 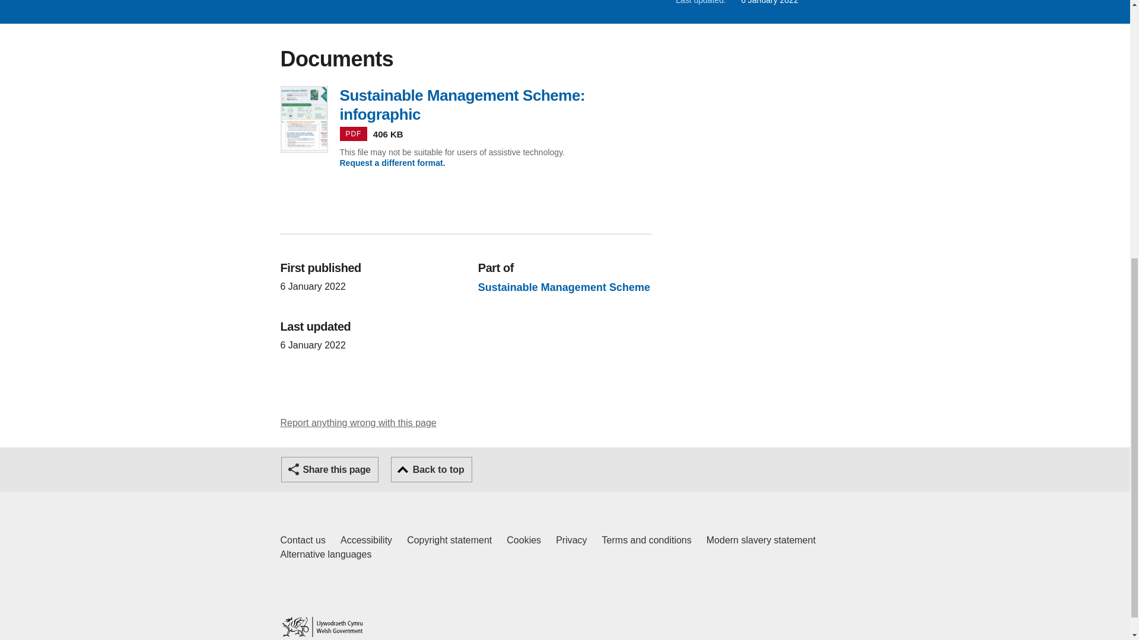 I want to click on Back to top, so click(x=358, y=423).